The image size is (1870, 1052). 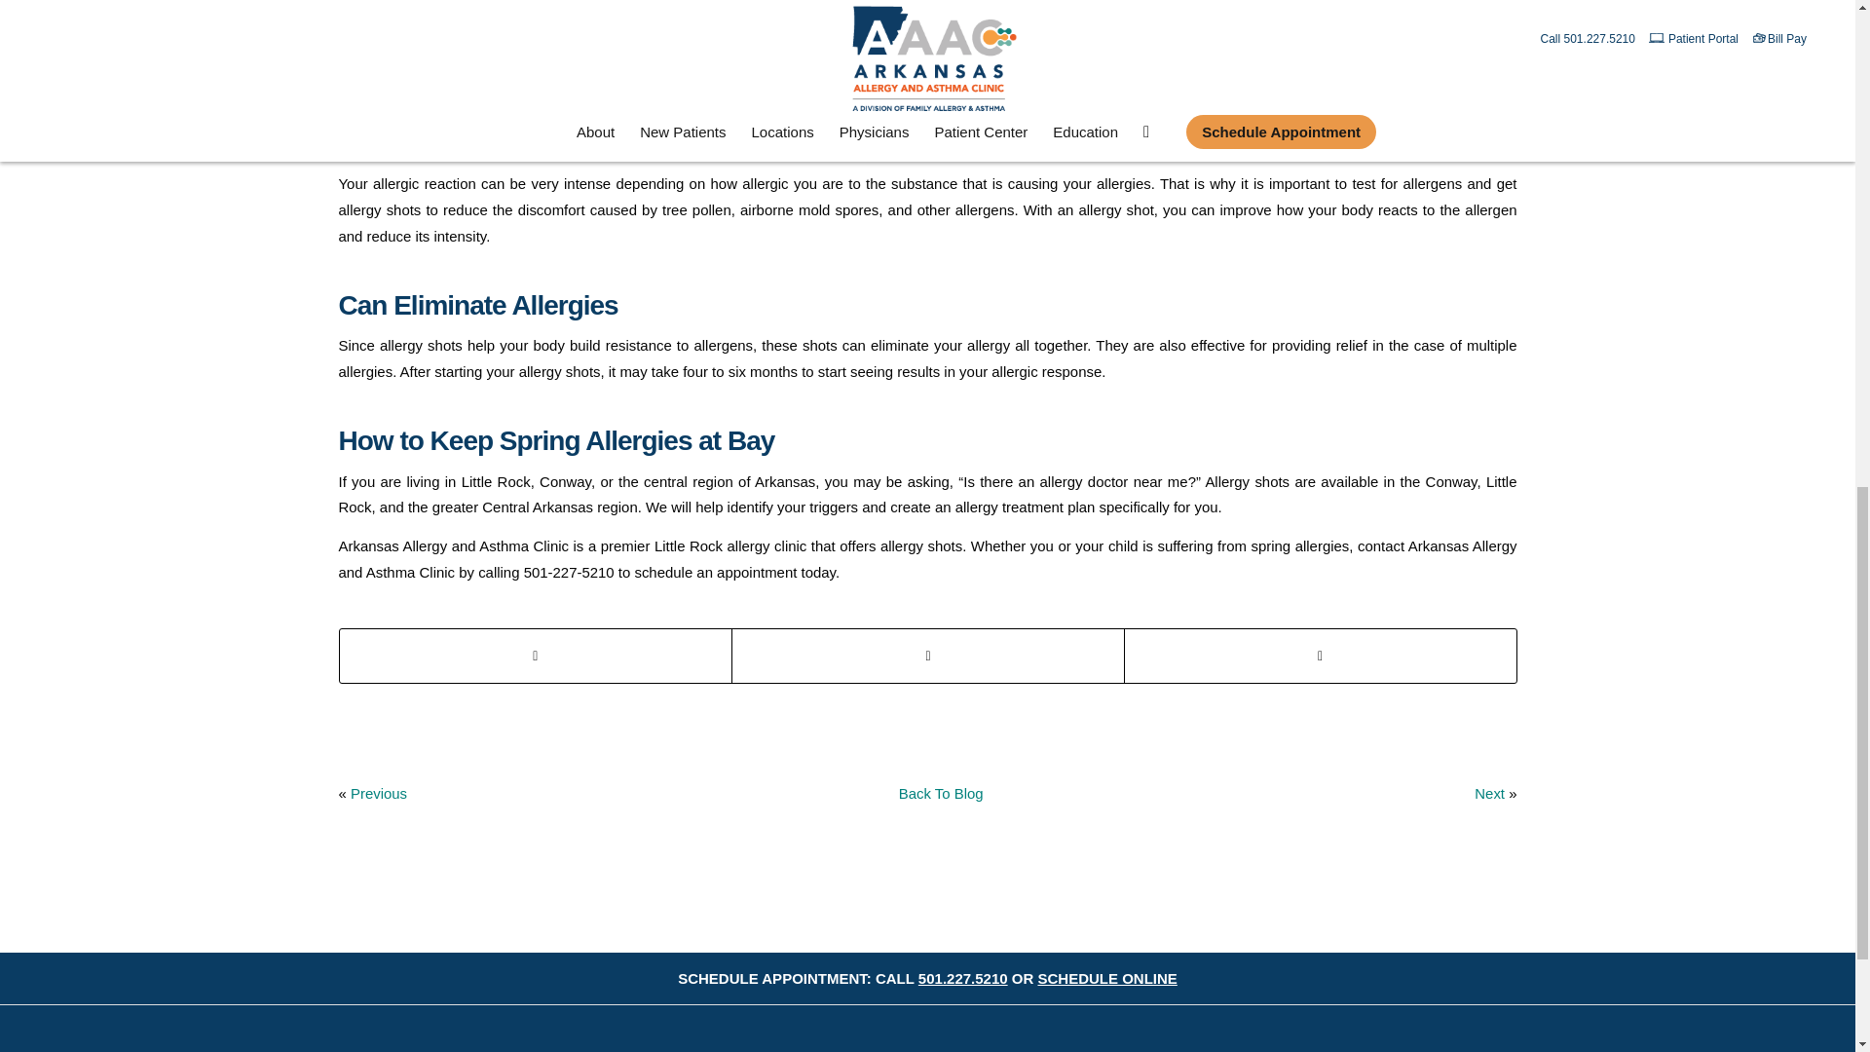 I want to click on Previous, so click(x=379, y=793).